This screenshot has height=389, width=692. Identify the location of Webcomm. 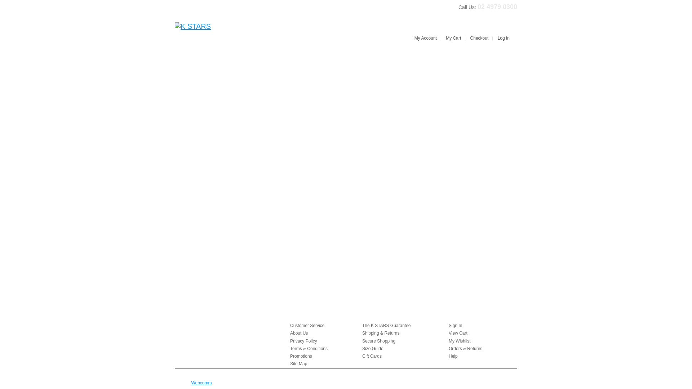
(201, 383).